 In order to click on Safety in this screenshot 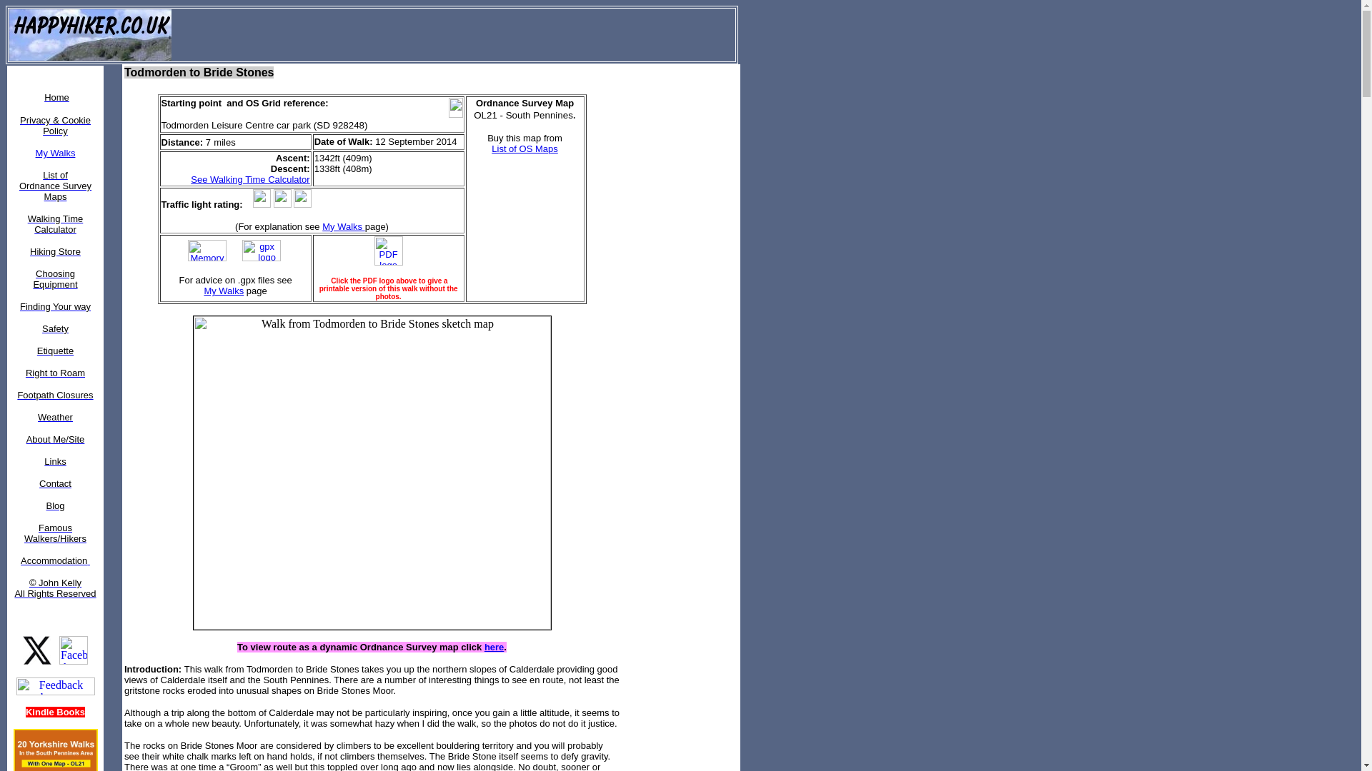, I will do `click(56, 328)`.